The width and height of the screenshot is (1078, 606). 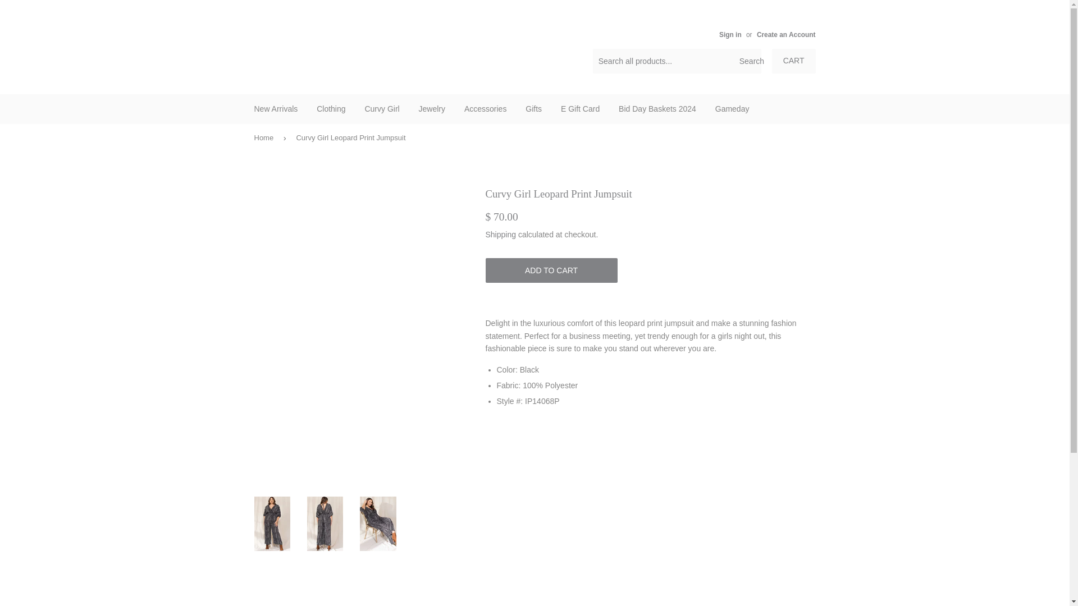 What do you see at coordinates (730, 35) in the screenshot?
I see `Sign in` at bounding box center [730, 35].